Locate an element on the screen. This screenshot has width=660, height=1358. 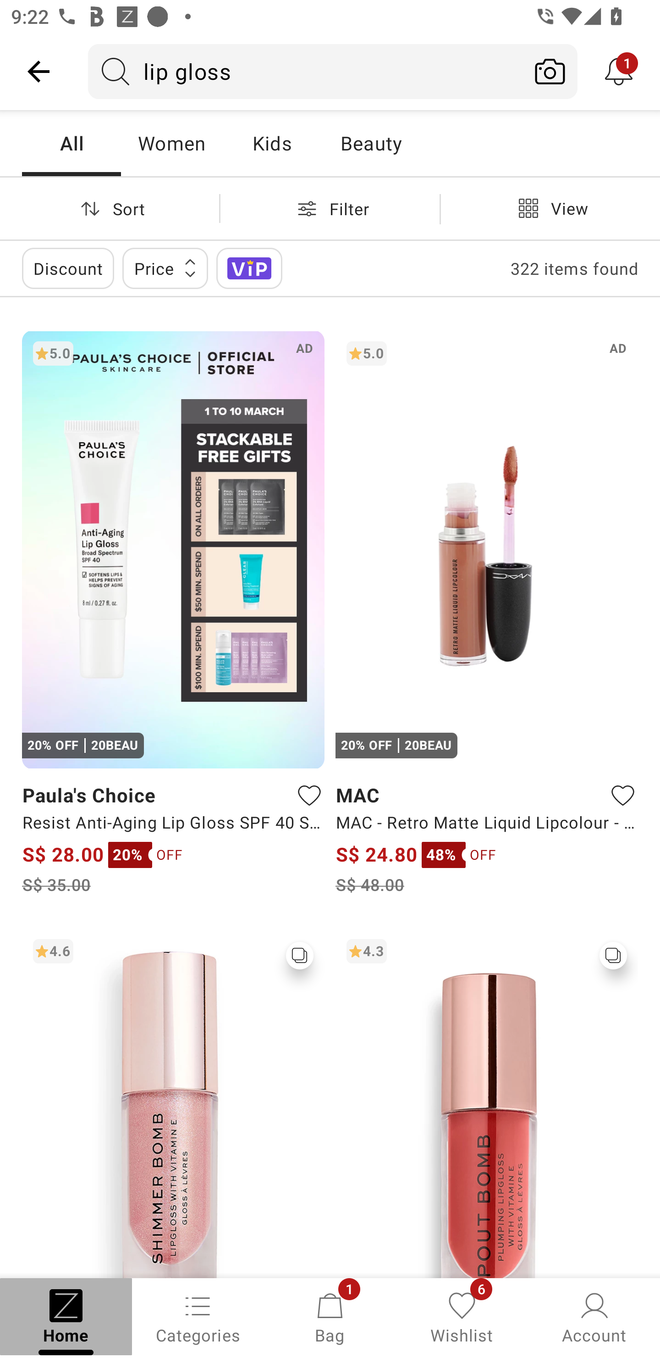
4.6 is located at coordinates (173, 1102).